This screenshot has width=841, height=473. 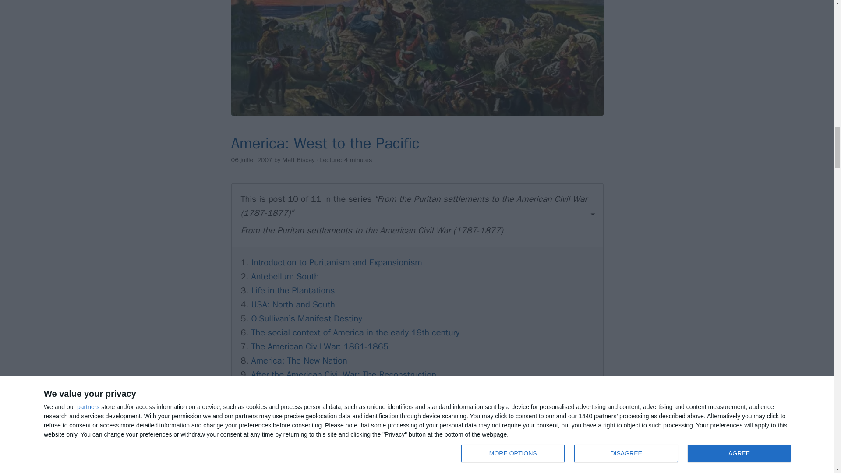 I want to click on The social context of America in the early 19th century, so click(x=355, y=333).